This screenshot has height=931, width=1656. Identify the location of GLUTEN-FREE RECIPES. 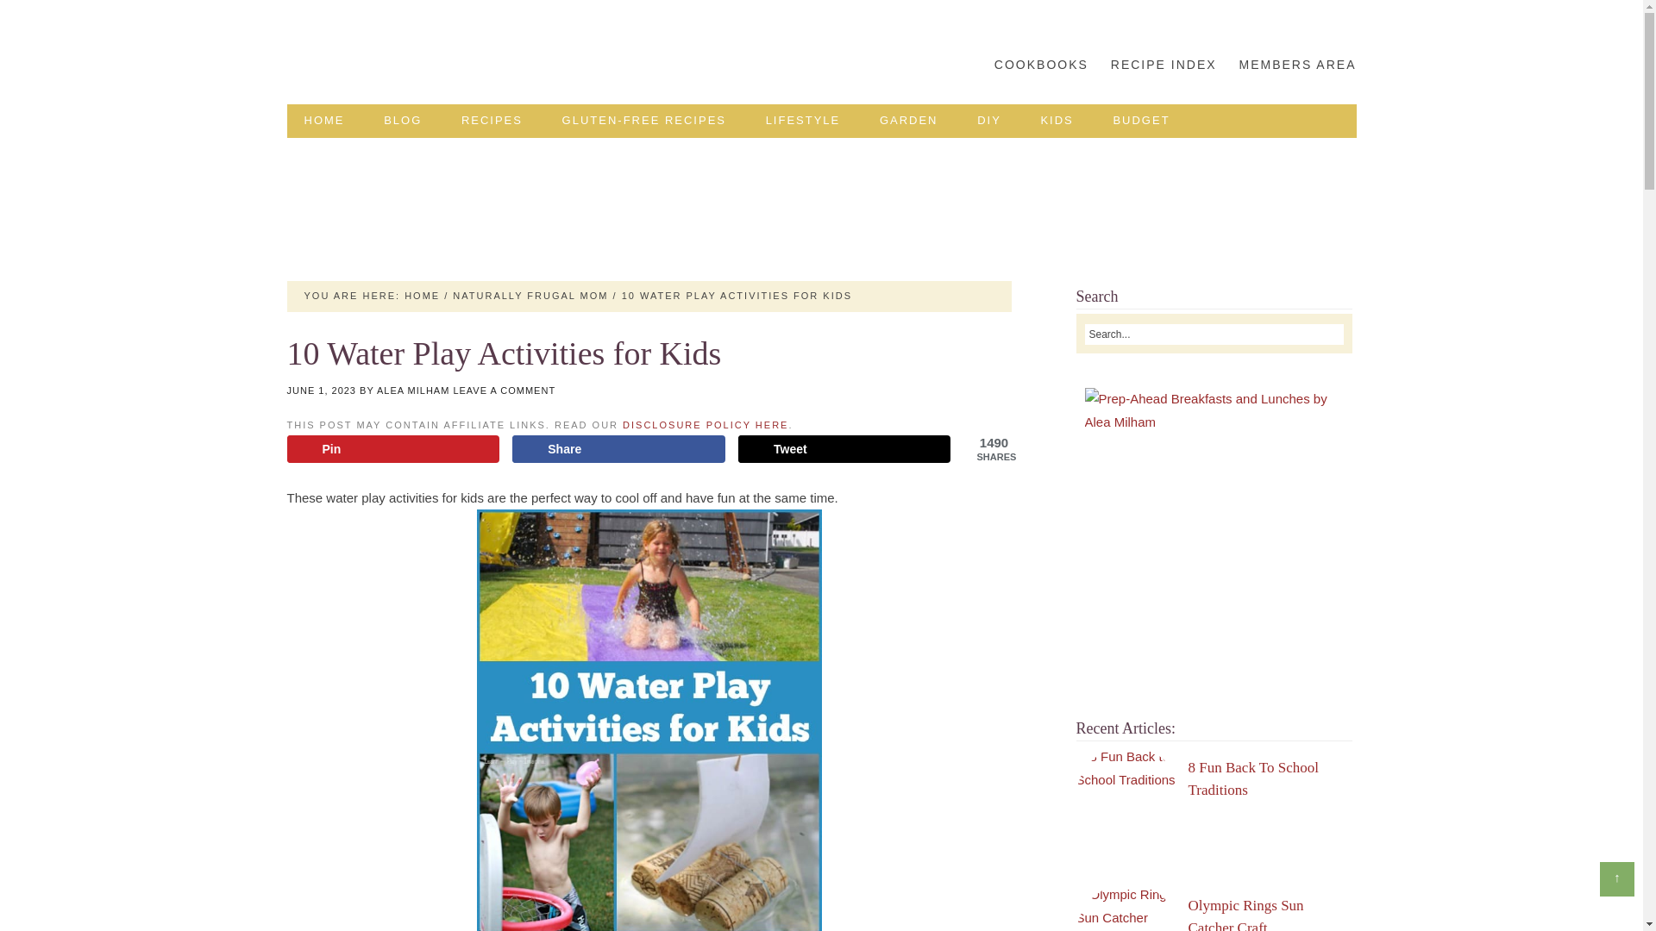
(643, 121).